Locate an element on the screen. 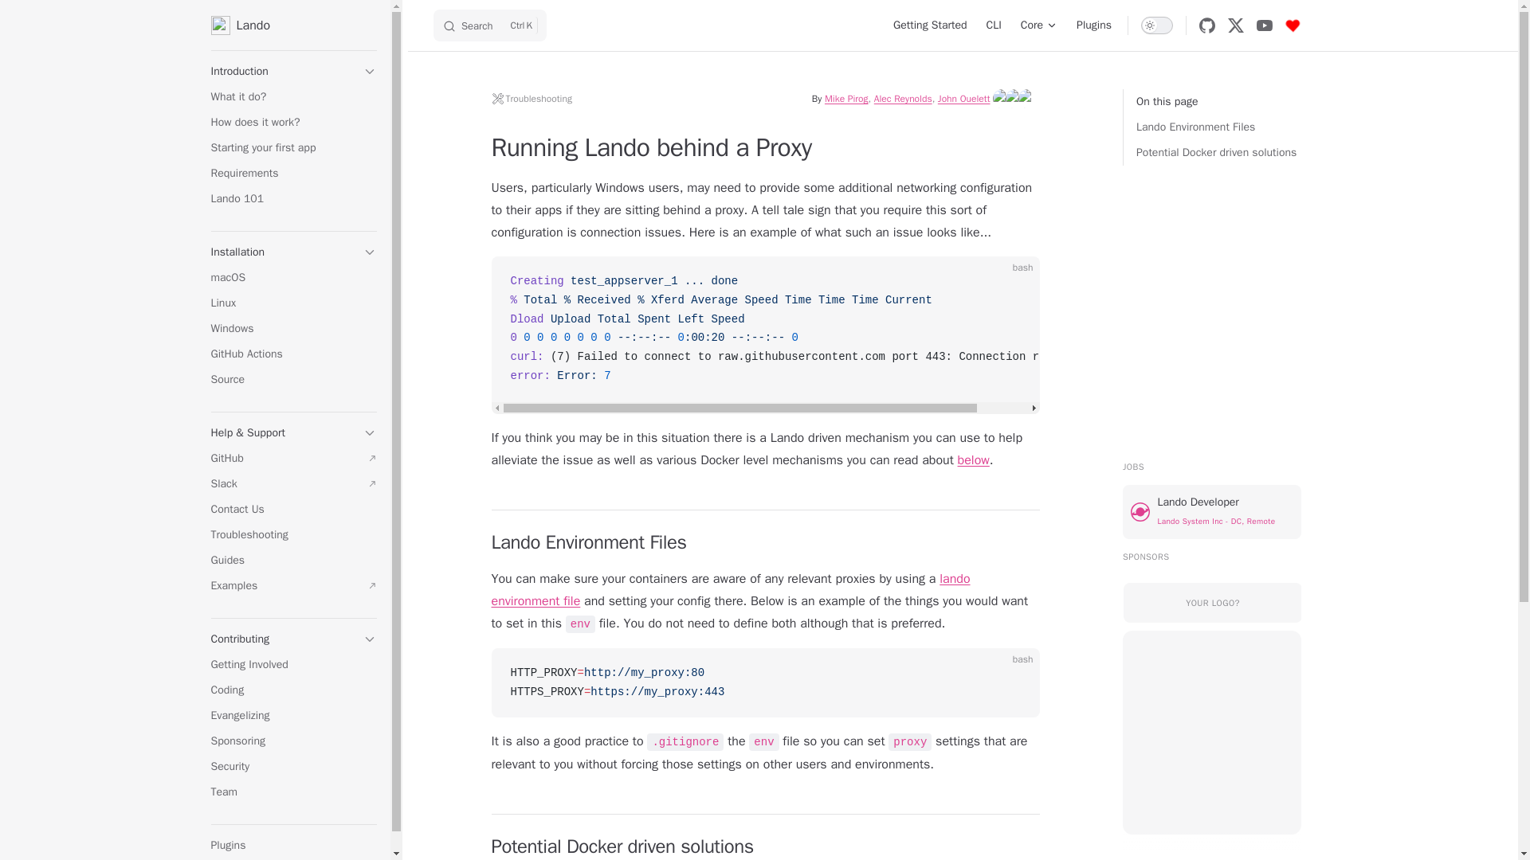  Lando is located at coordinates (293, 25).